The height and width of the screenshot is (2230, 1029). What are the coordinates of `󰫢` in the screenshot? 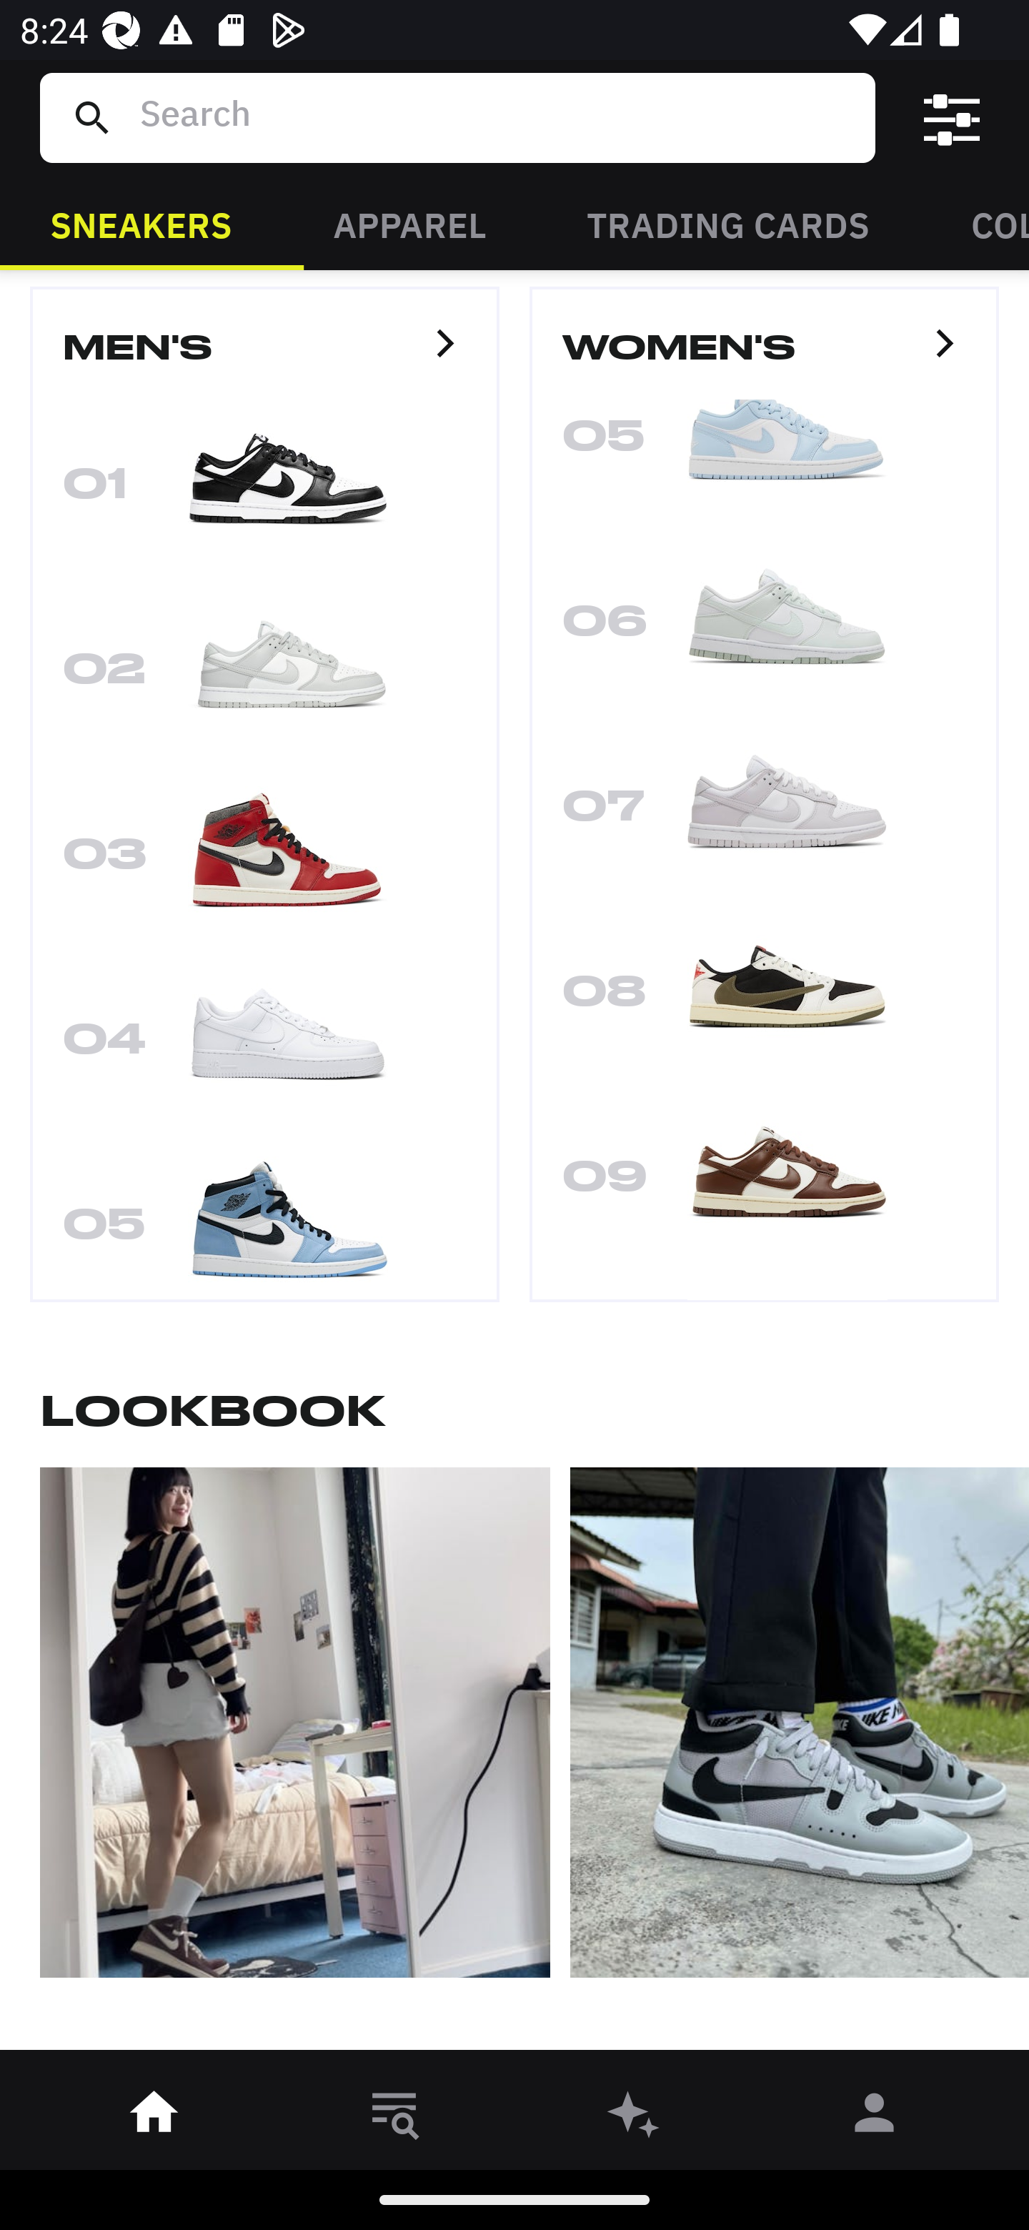 It's located at (635, 2117).